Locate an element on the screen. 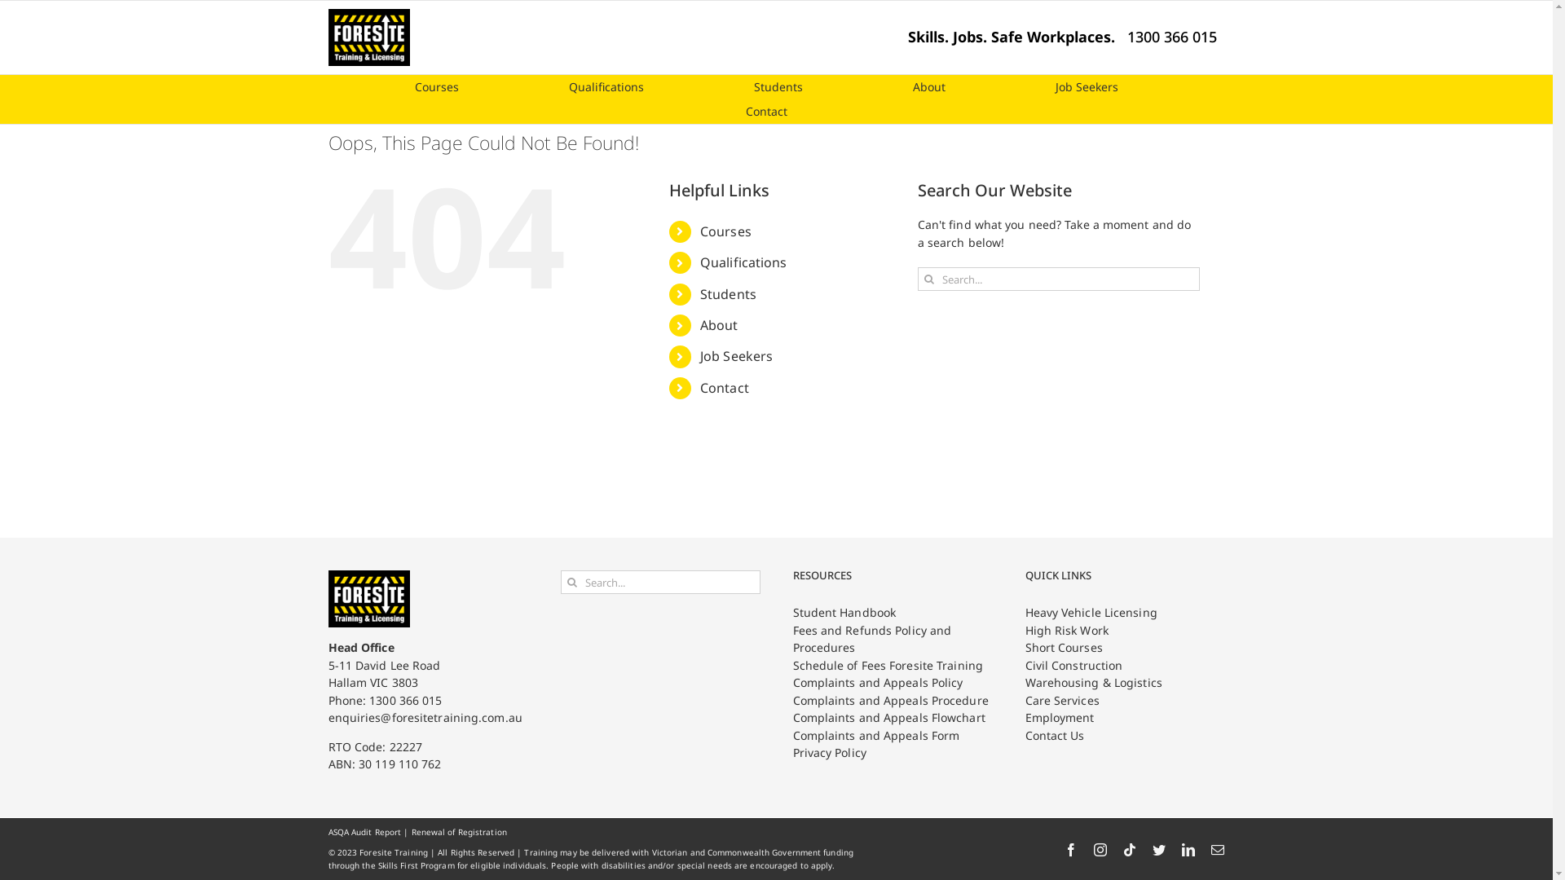 The image size is (1565, 880). Student Handbook is located at coordinates (892, 613).